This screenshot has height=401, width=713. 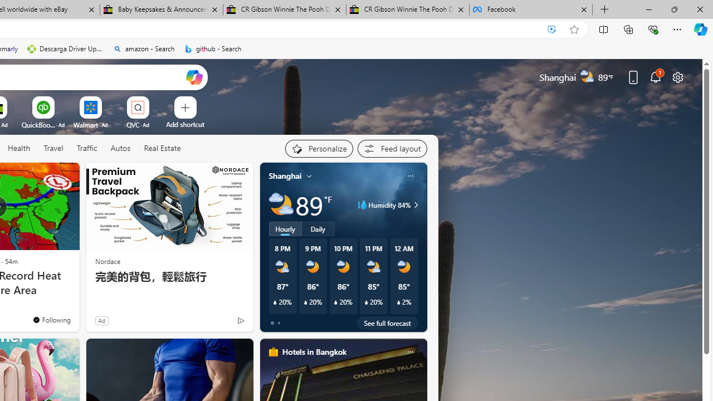 What do you see at coordinates (319, 148) in the screenshot?
I see `Personalize your feed"` at bounding box center [319, 148].